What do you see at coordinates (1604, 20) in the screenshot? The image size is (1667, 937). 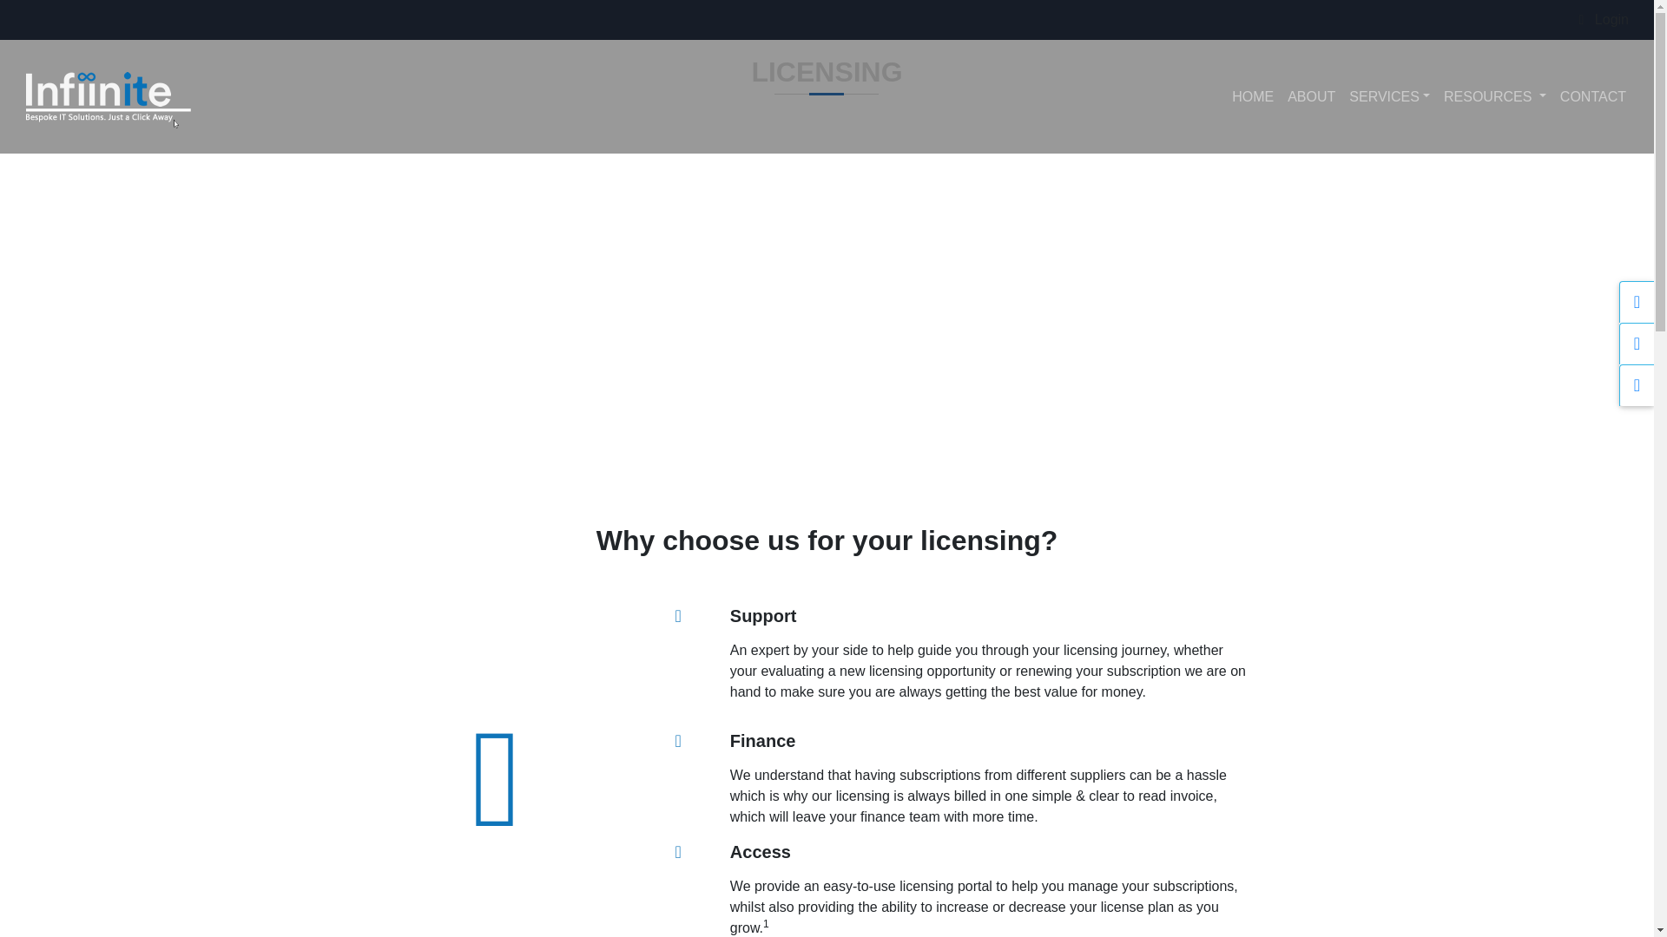 I see `Login` at bounding box center [1604, 20].